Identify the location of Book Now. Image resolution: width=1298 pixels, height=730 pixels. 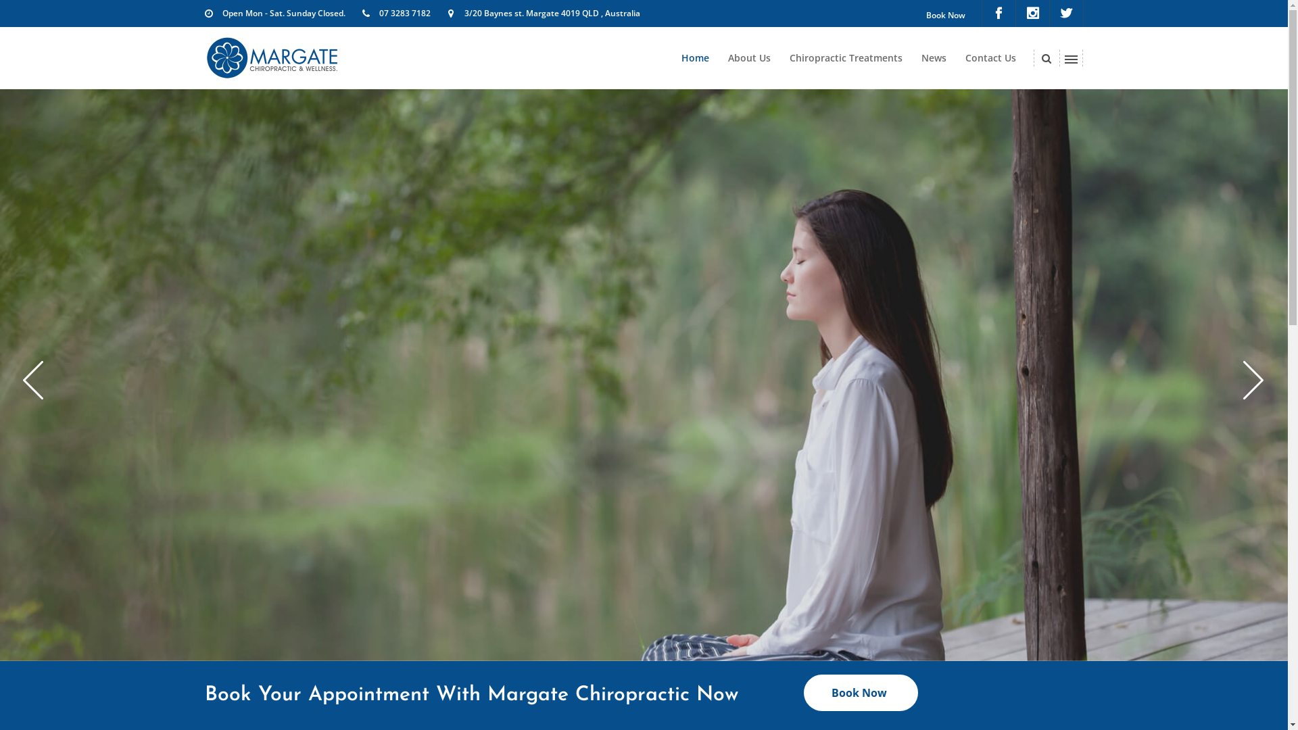
(861, 693).